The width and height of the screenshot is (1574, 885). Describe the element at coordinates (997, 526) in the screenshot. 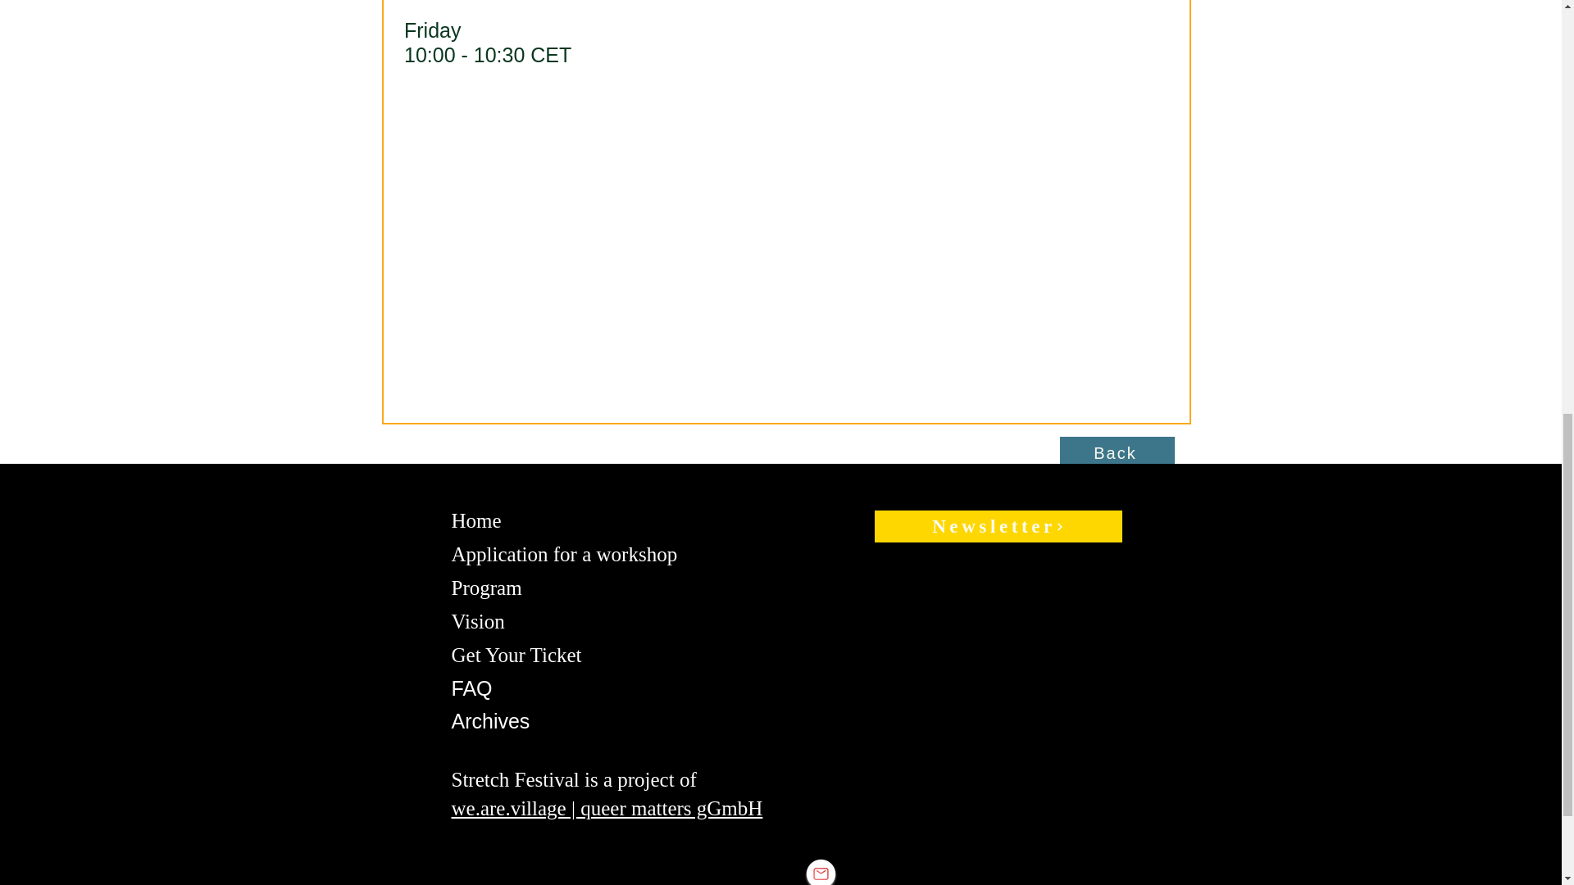

I see `Newsletter` at that location.